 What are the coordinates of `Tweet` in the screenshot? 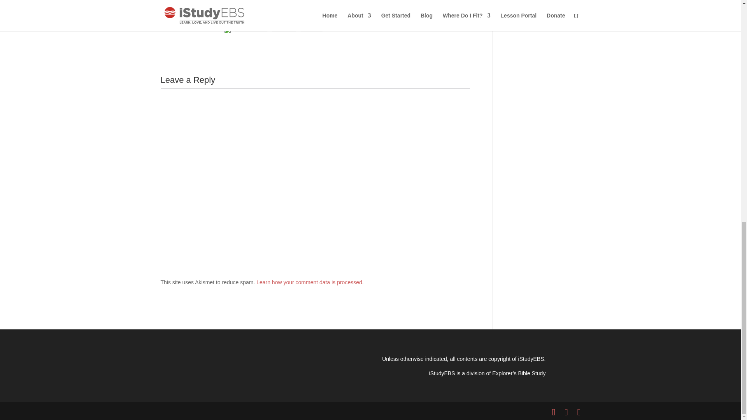 It's located at (170, 26).